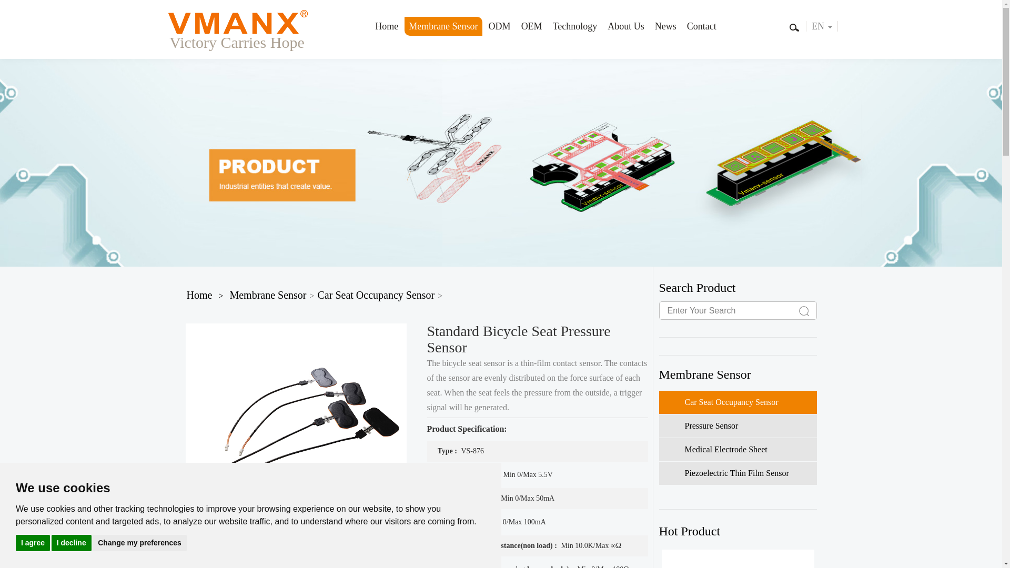 The height and width of the screenshot is (568, 1010). Describe the element at coordinates (386, 26) in the screenshot. I see `Home` at that location.